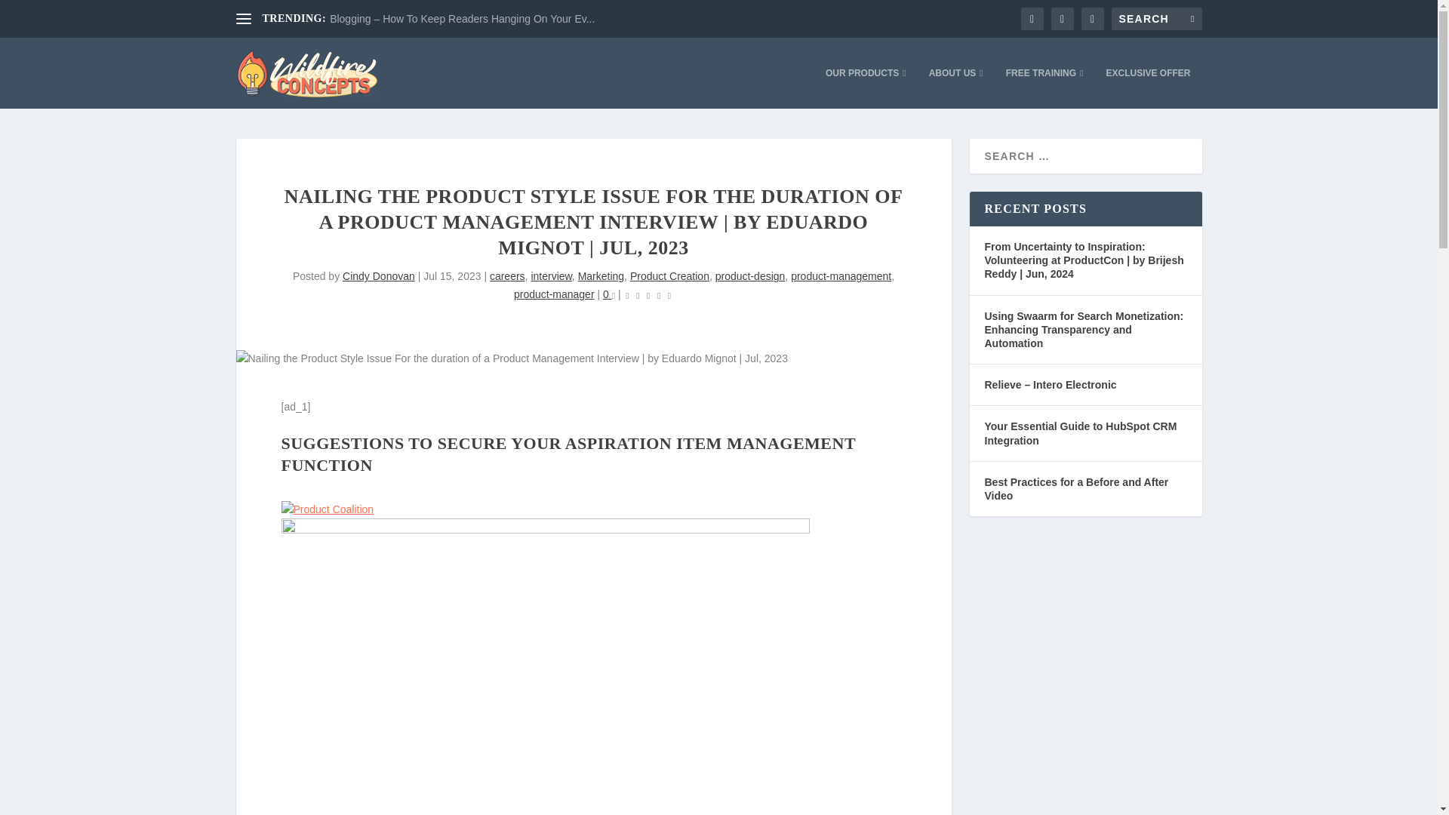 This screenshot has width=1449, height=815. Describe the element at coordinates (378, 275) in the screenshot. I see `Posts by Cindy Donovan` at that location.